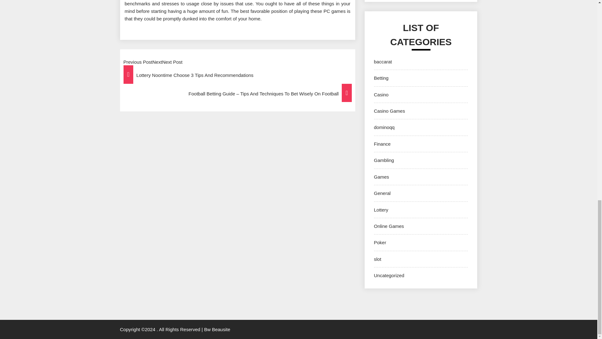 This screenshot has width=602, height=339. I want to click on Finance, so click(382, 144).